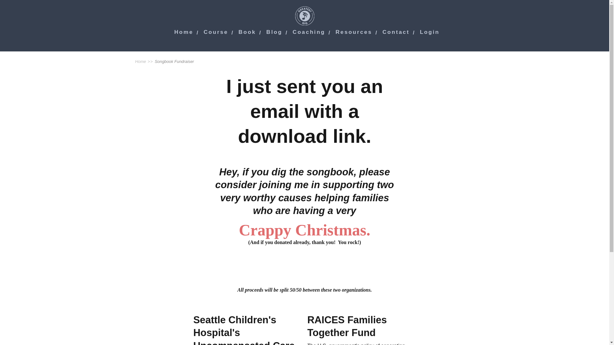 This screenshot has height=345, width=614. Describe the element at coordinates (184, 32) in the screenshot. I see `Home` at that location.